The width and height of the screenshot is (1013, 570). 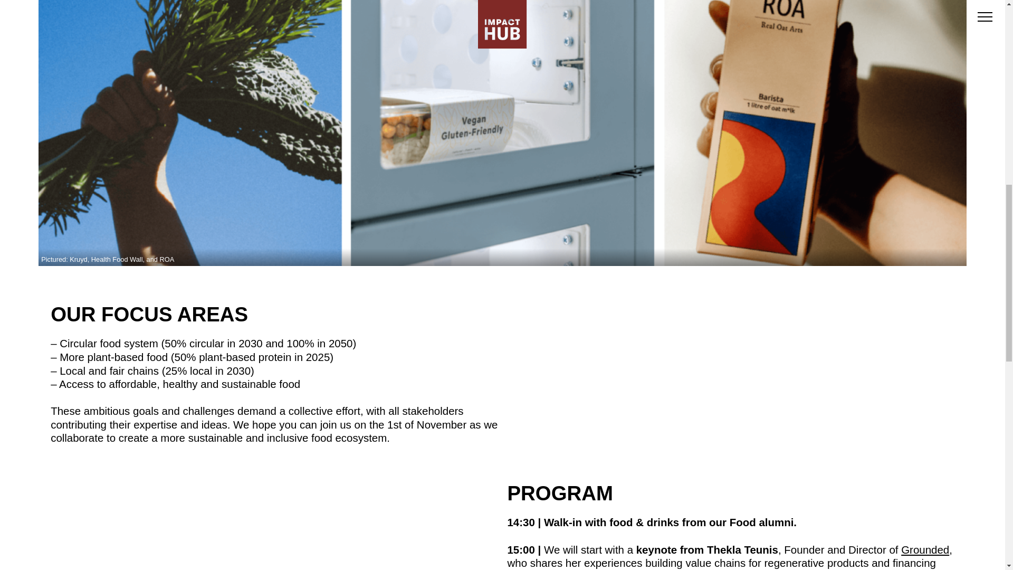 What do you see at coordinates (925, 550) in the screenshot?
I see `Grounded` at bounding box center [925, 550].